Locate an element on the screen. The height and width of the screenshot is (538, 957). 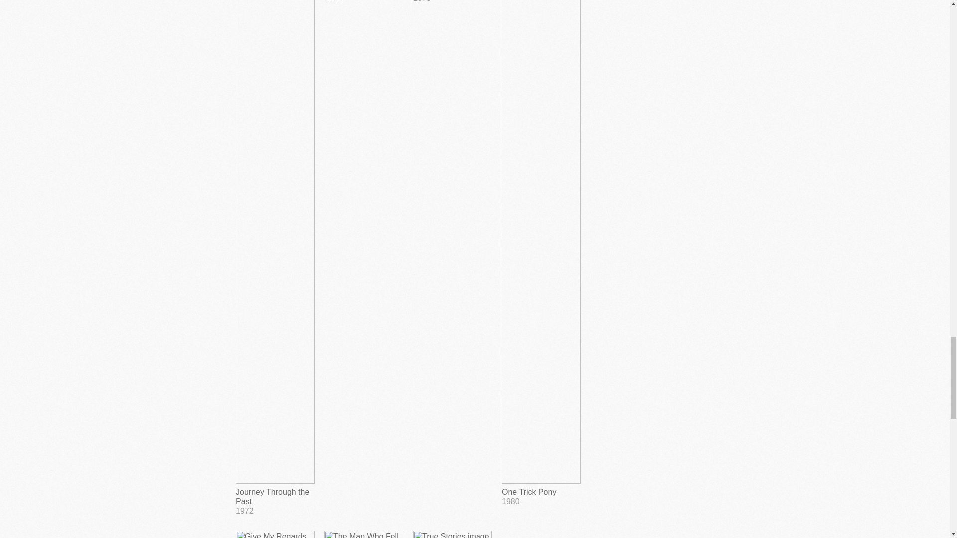
Renaldo and Clara is located at coordinates (363, 534).